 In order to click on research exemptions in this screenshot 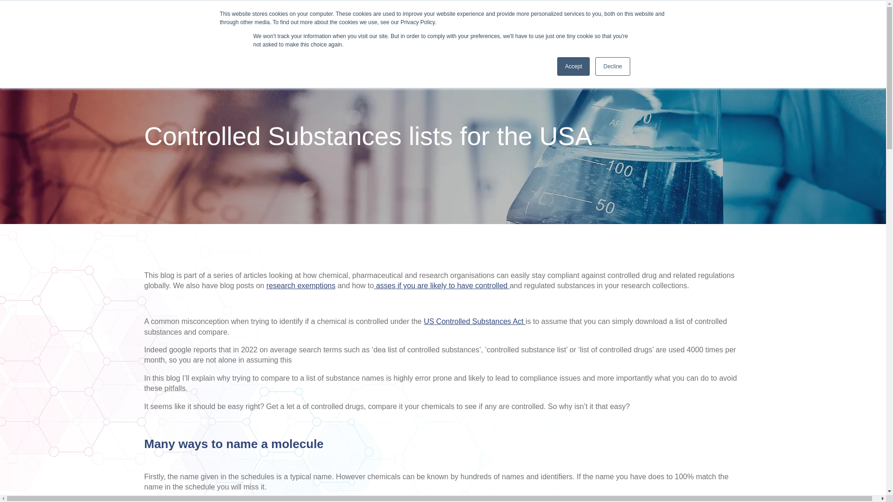, I will do `click(300, 285)`.